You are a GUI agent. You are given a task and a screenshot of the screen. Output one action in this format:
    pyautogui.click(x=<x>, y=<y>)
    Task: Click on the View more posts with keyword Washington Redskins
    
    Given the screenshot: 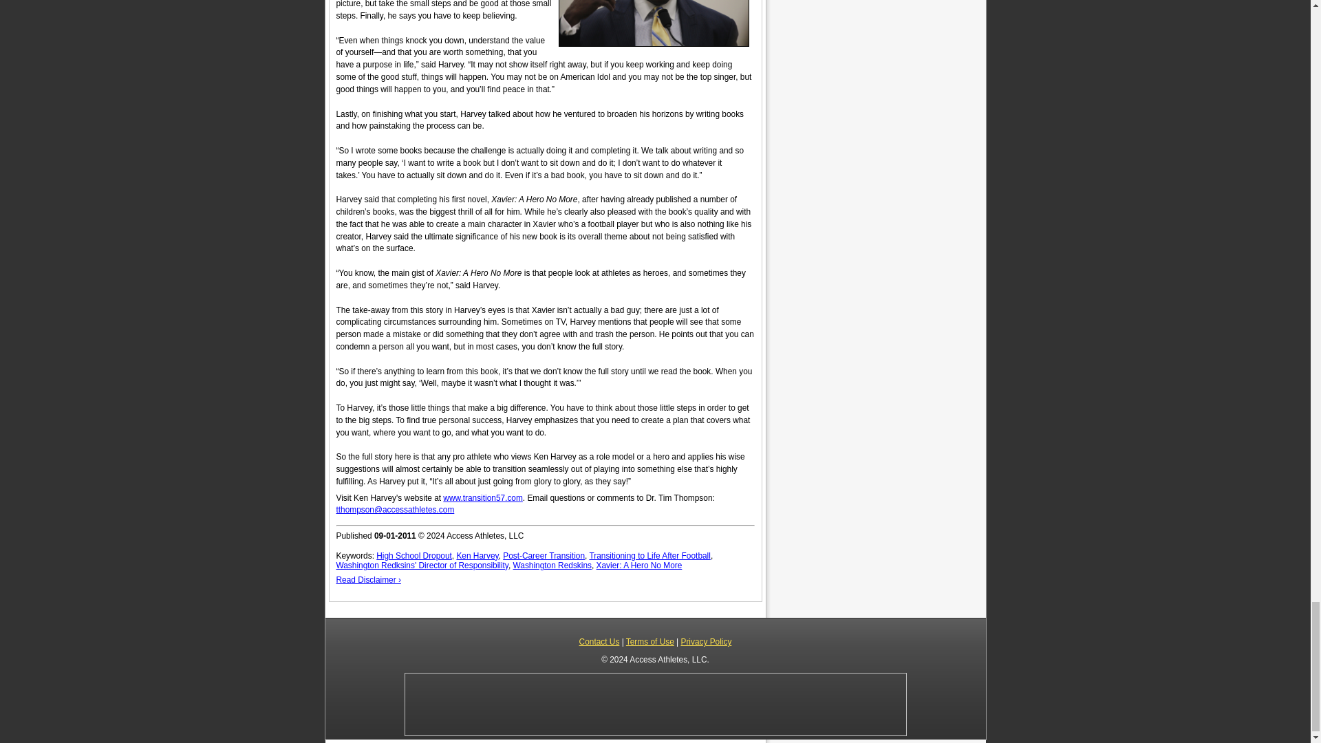 What is the action you would take?
    pyautogui.click(x=552, y=566)
    